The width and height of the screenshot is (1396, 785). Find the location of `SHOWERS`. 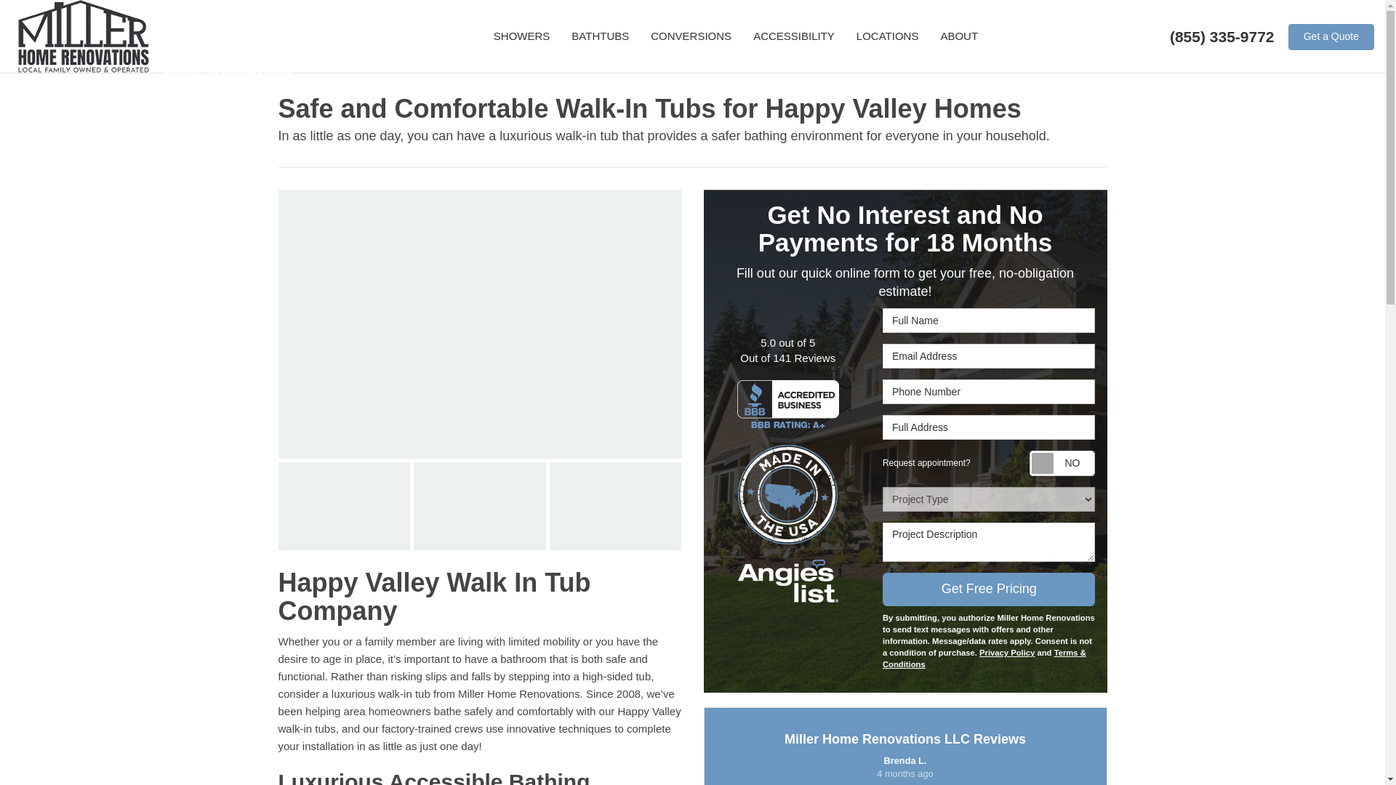

SHOWERS is located at coordinates (522, 36).